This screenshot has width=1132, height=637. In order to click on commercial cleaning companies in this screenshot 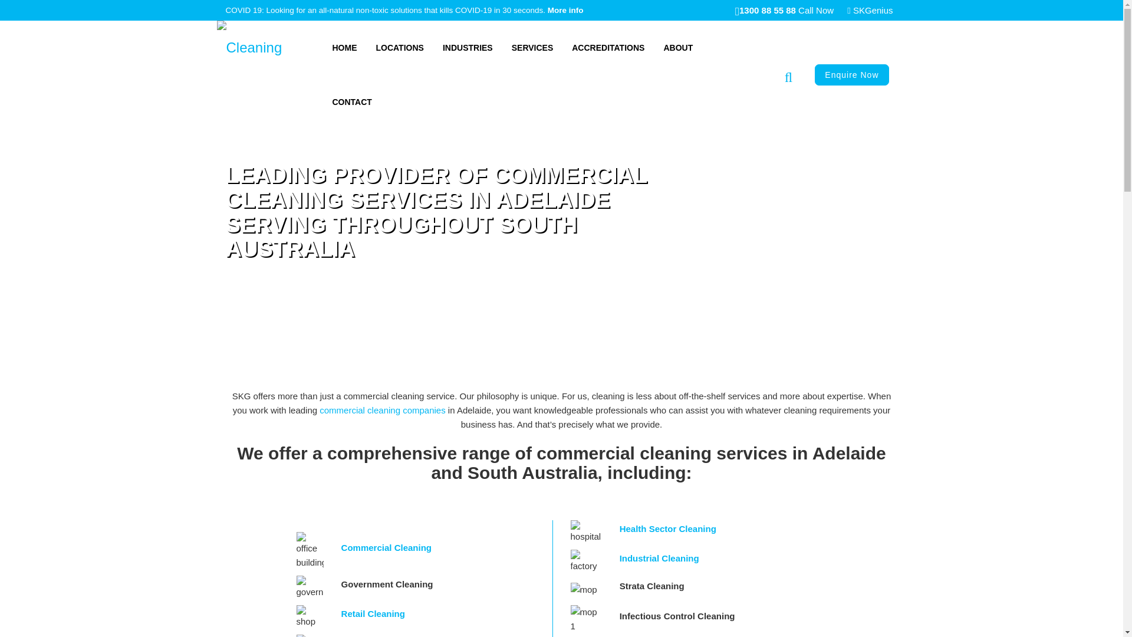, I will do `click(382, 411)`.